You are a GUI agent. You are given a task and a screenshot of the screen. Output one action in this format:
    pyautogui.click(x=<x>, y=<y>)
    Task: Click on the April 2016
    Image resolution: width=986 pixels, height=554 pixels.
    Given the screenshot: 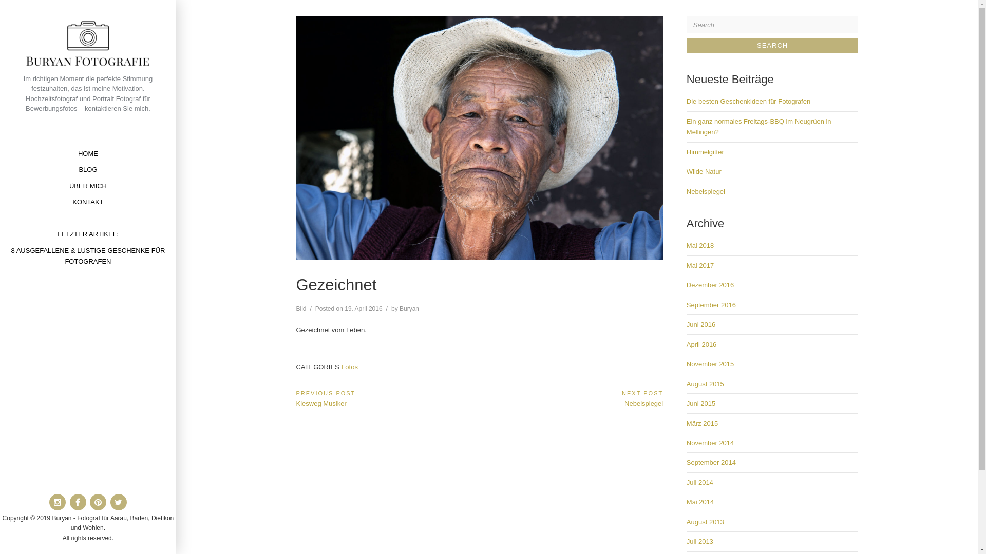 What is the action you would take?
    pyautogui.click(x=701, y=345)
    